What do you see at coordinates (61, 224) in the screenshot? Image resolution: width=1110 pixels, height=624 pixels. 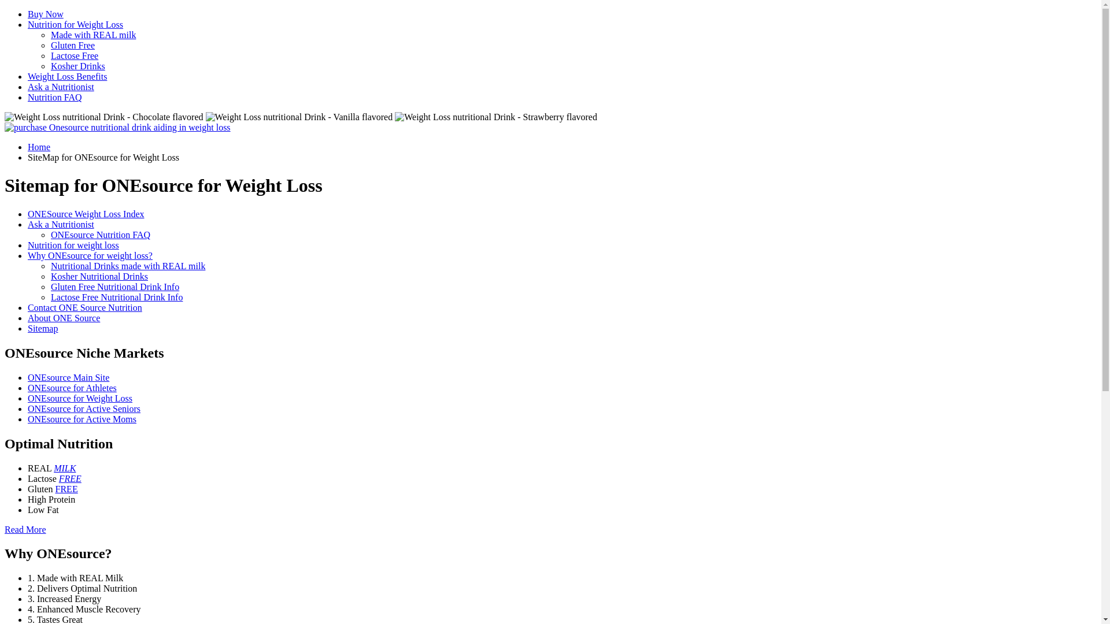 I see `Ask a Nutritionist` at bounding box center [61, 224].